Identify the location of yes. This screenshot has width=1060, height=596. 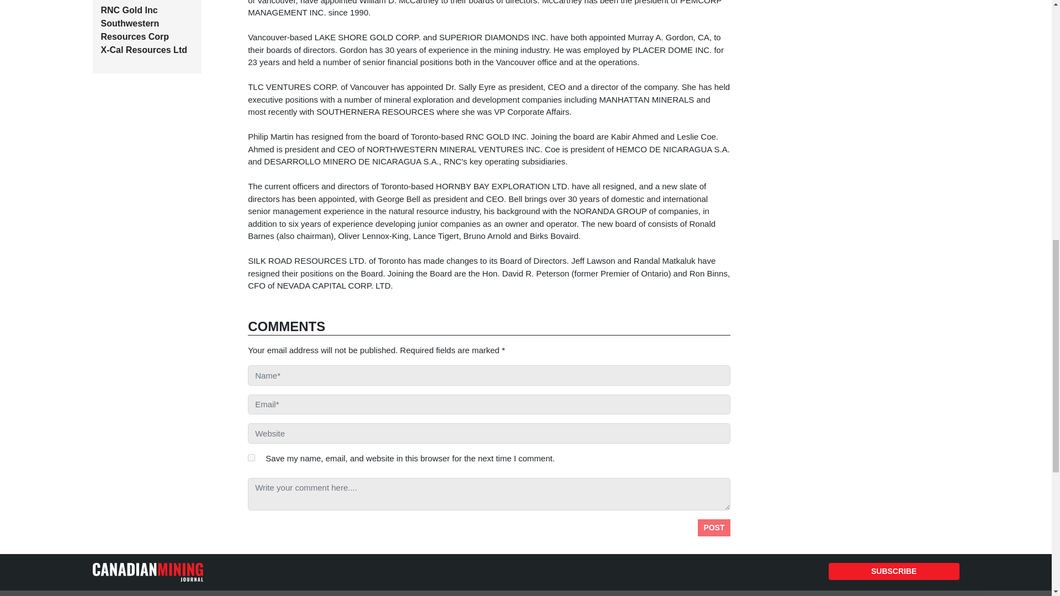
(252, 457).